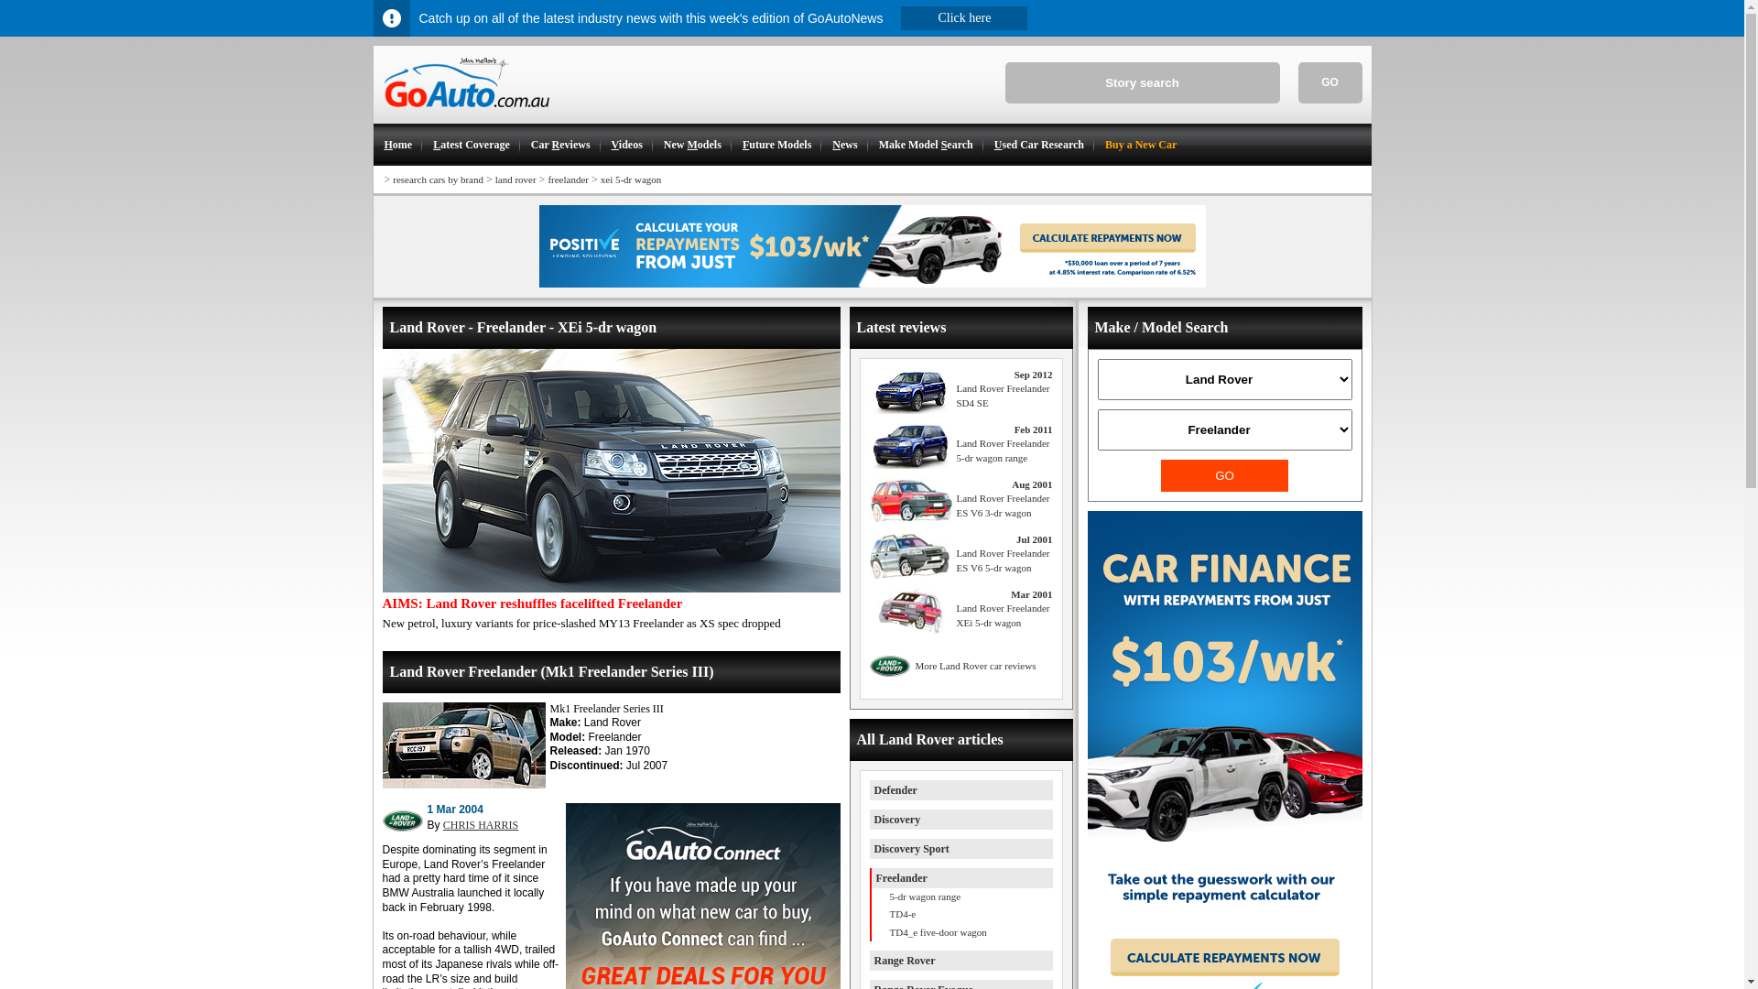 Image resolution: width=1758 pixels, height=989 pixels. Describe the element at coordinates (1140, 145) in the screenshot. I see `Buy a New Car` at that location.